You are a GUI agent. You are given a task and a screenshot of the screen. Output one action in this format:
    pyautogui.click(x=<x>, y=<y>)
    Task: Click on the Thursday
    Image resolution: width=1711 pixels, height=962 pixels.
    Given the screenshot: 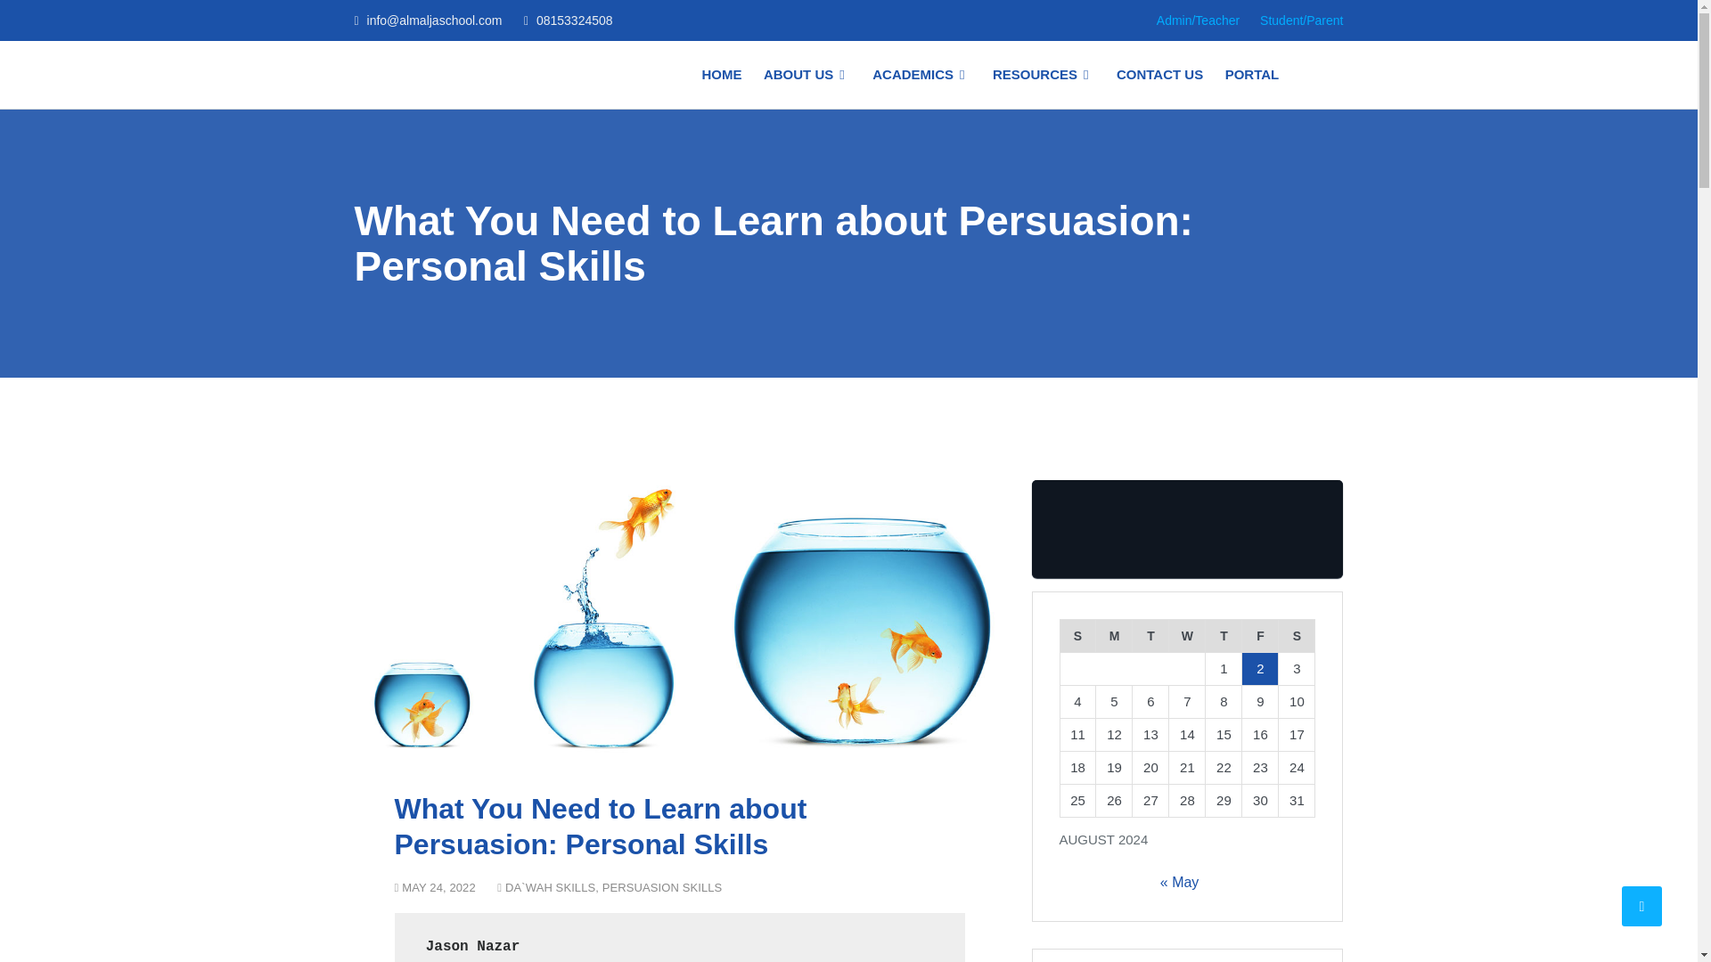 What is the action you would take?
    pyautogui.click(x=1224, y=636)
    